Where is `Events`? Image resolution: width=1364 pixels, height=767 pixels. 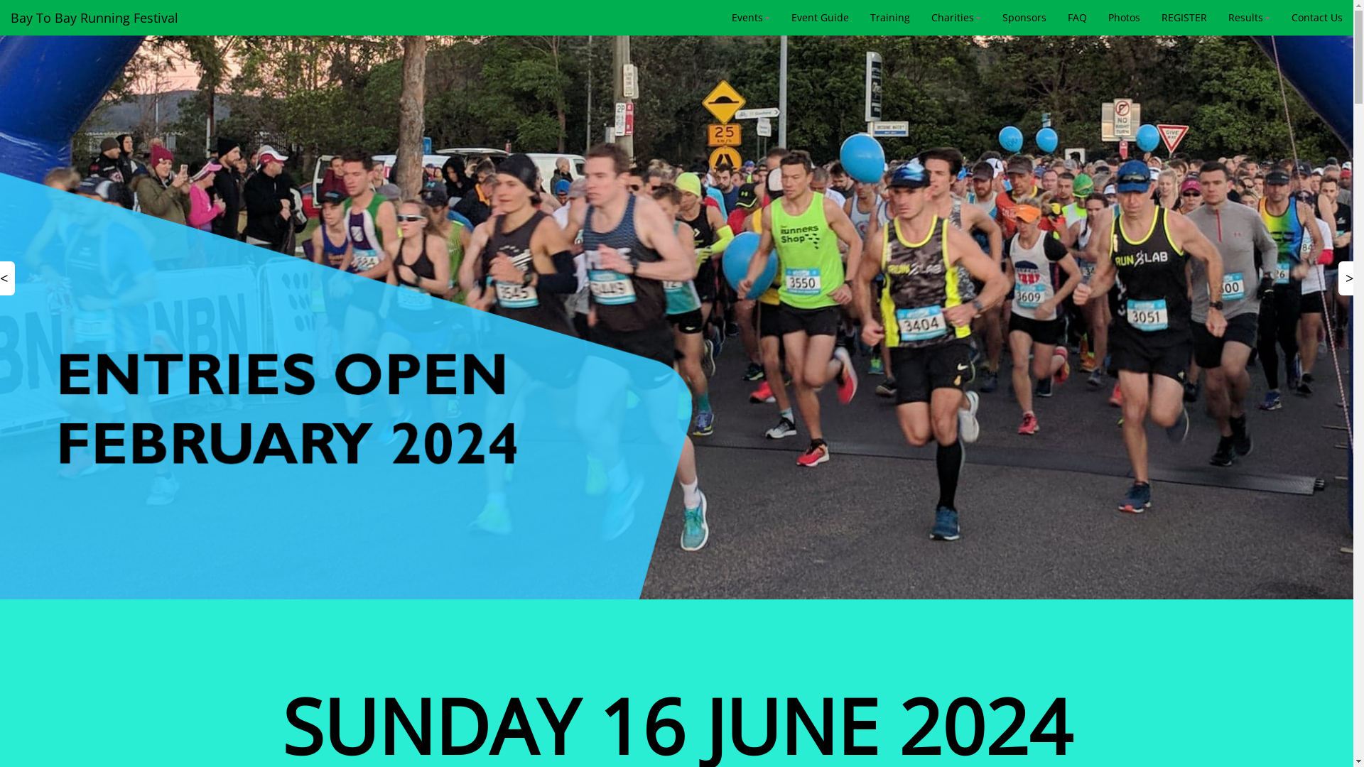 Events is located at coordinates (751, 18).